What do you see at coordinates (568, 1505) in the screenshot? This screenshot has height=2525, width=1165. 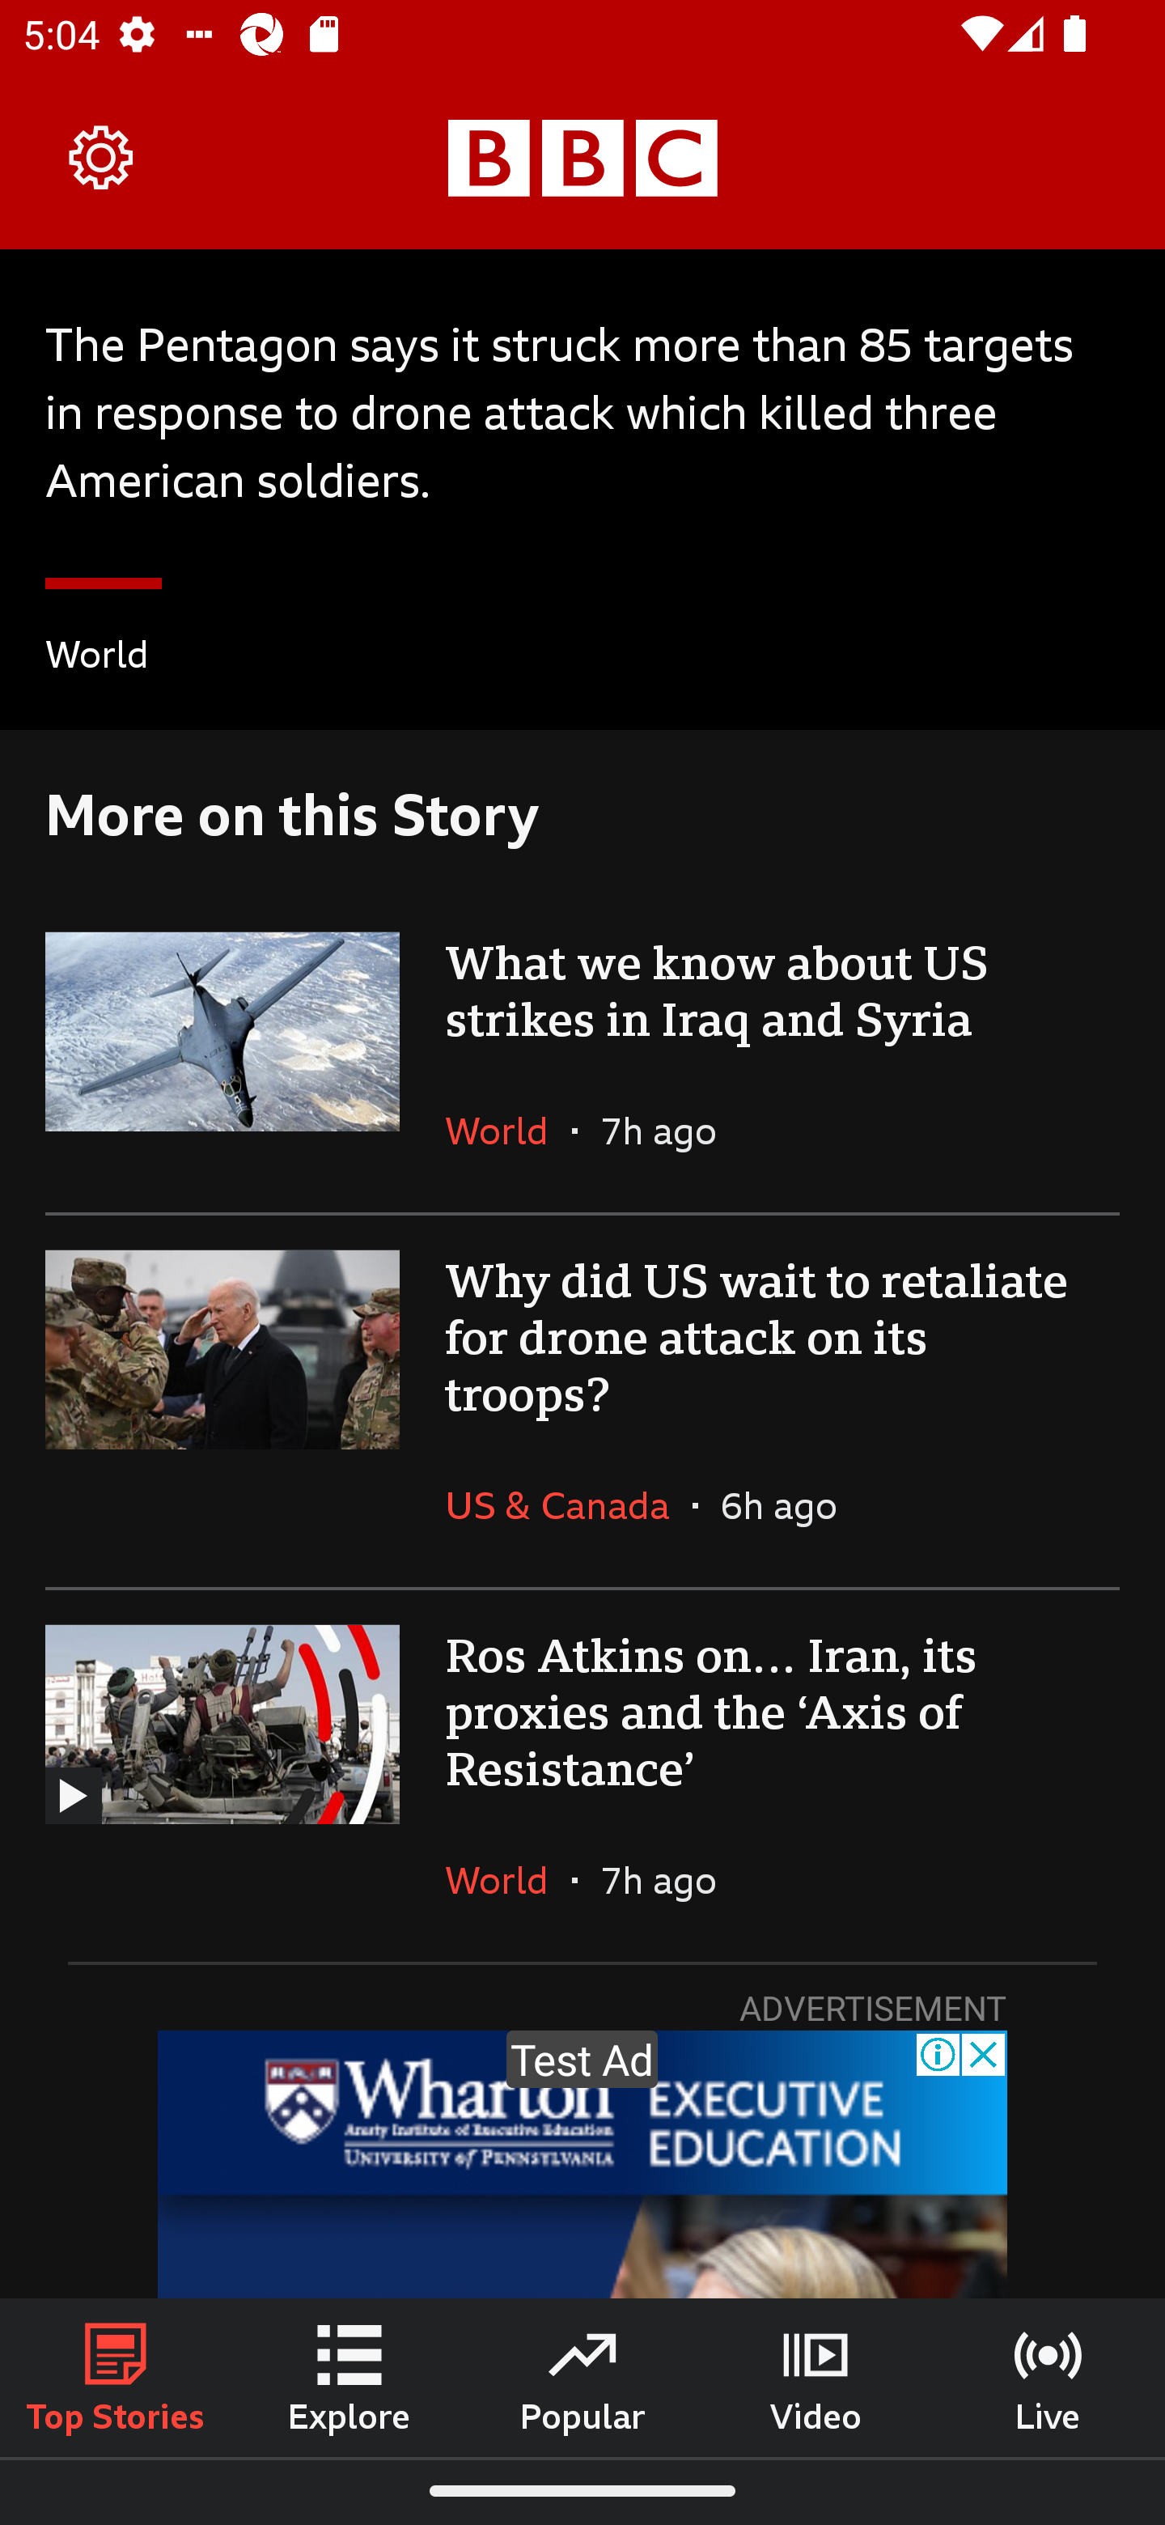 I see `US & Canada In the section US & Canada` at bounding box center [568, 1505].